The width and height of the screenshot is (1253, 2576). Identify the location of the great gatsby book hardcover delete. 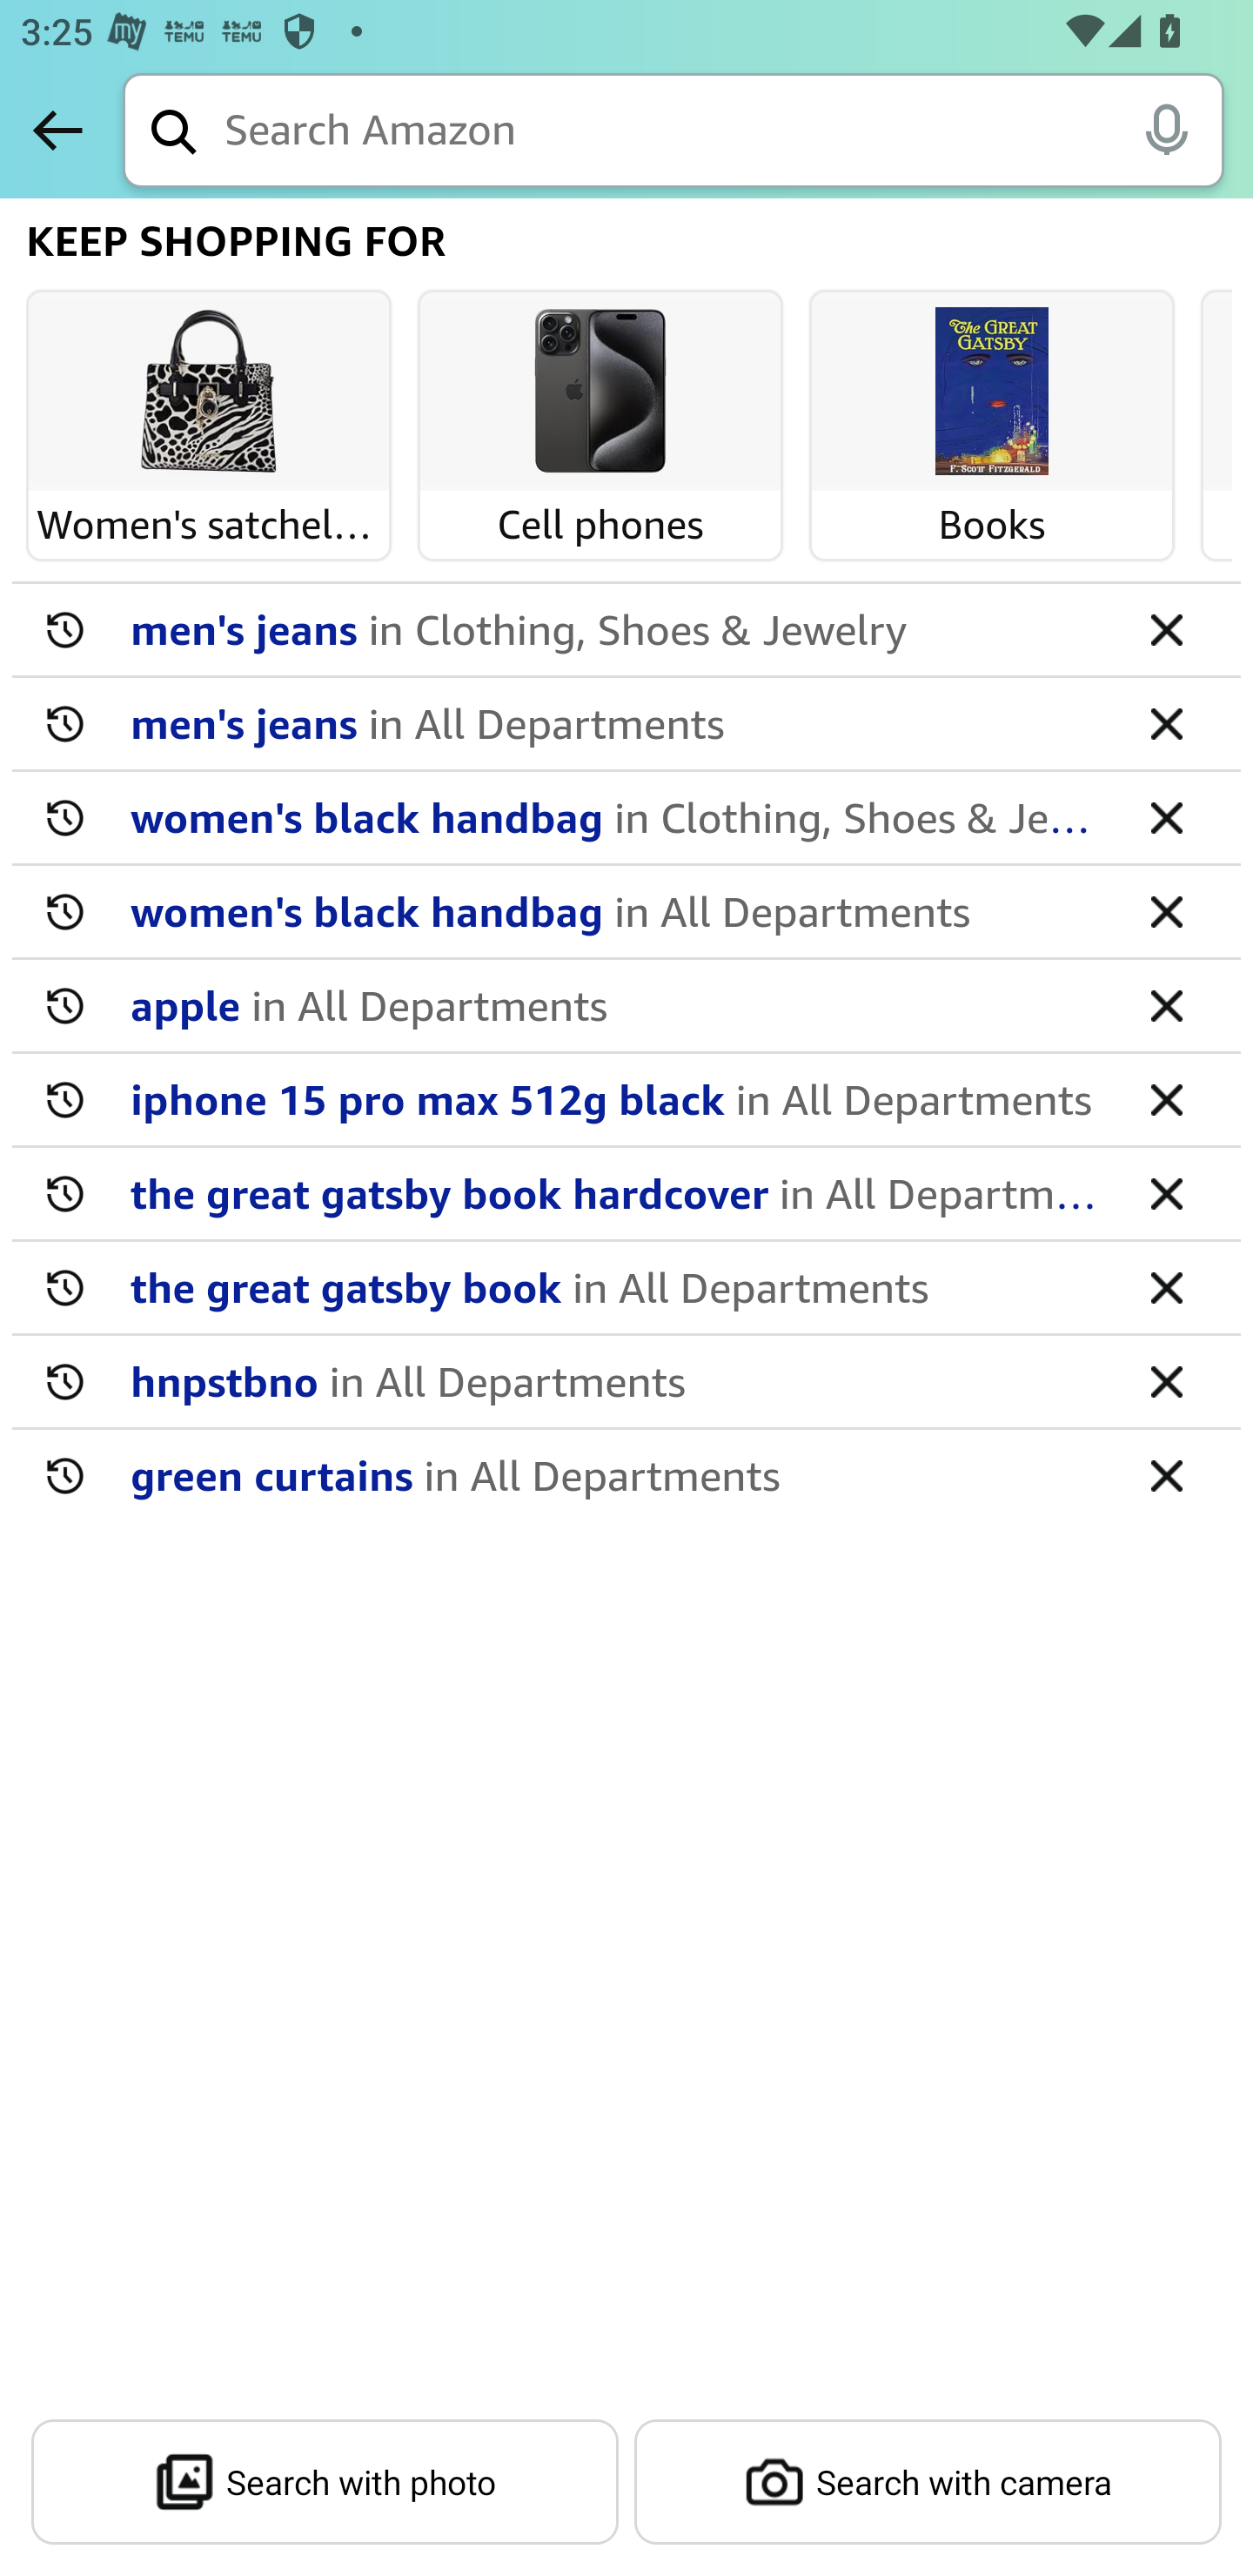
(626, 1194).